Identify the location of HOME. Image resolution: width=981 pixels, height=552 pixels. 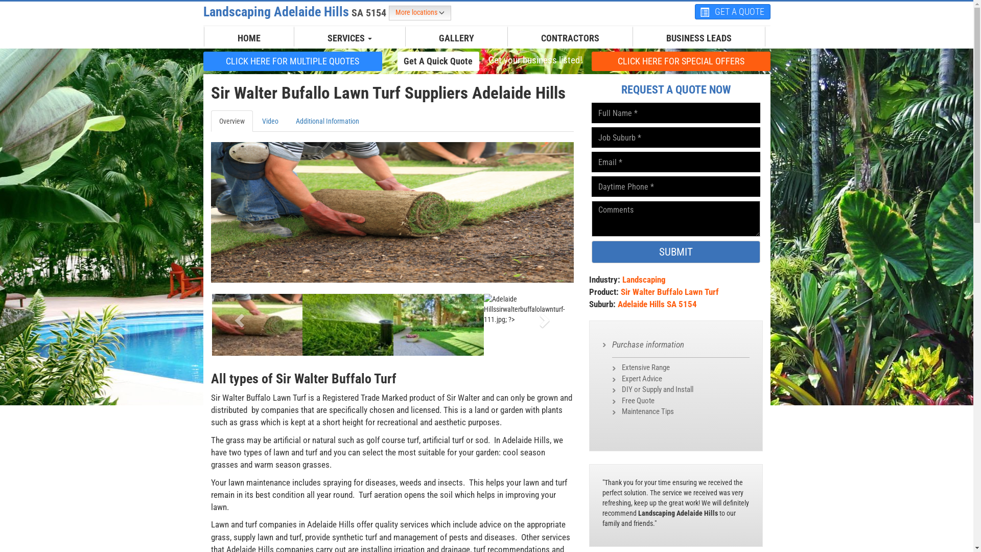
(249, 38).